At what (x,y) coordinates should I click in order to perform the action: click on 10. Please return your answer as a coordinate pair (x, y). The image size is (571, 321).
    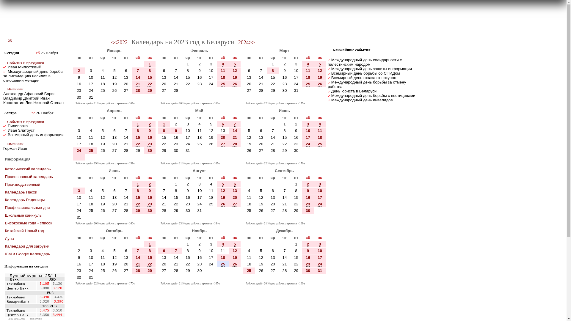
    Looking at the image, I should click on (188, 130).